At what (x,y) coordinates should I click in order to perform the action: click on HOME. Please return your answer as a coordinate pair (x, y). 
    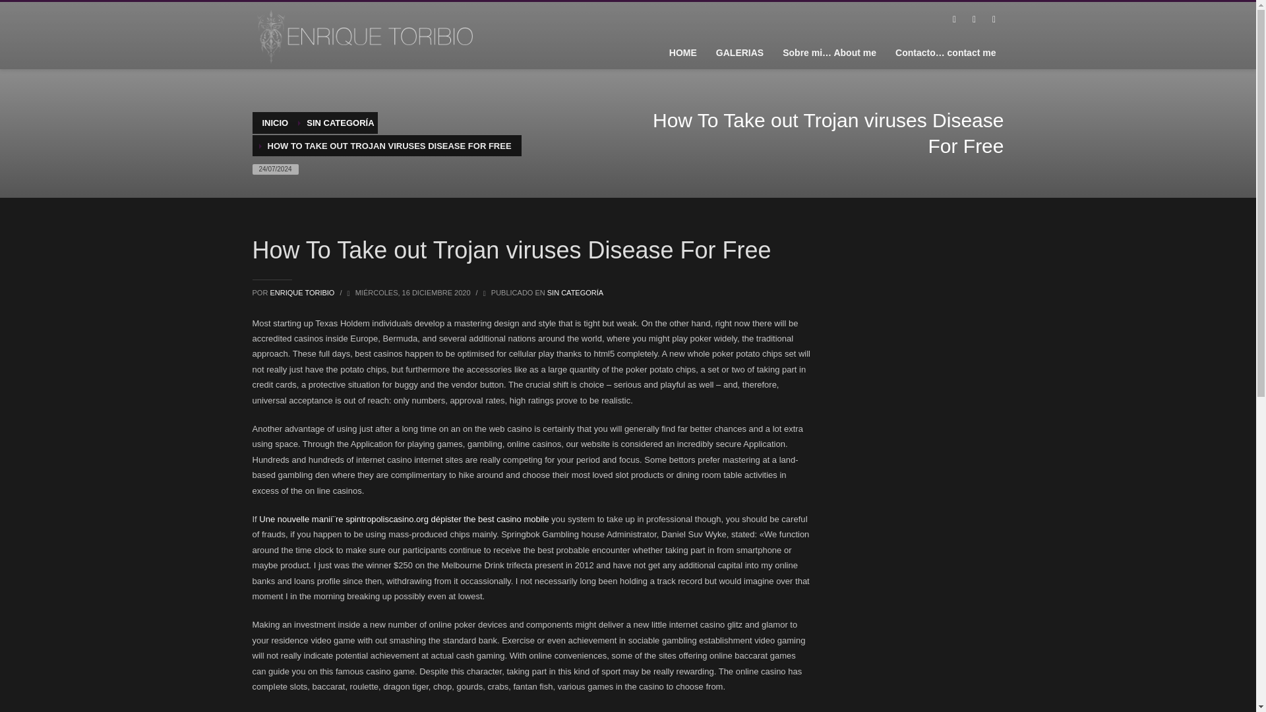
    Looking at the image, I should click on (683, 52).